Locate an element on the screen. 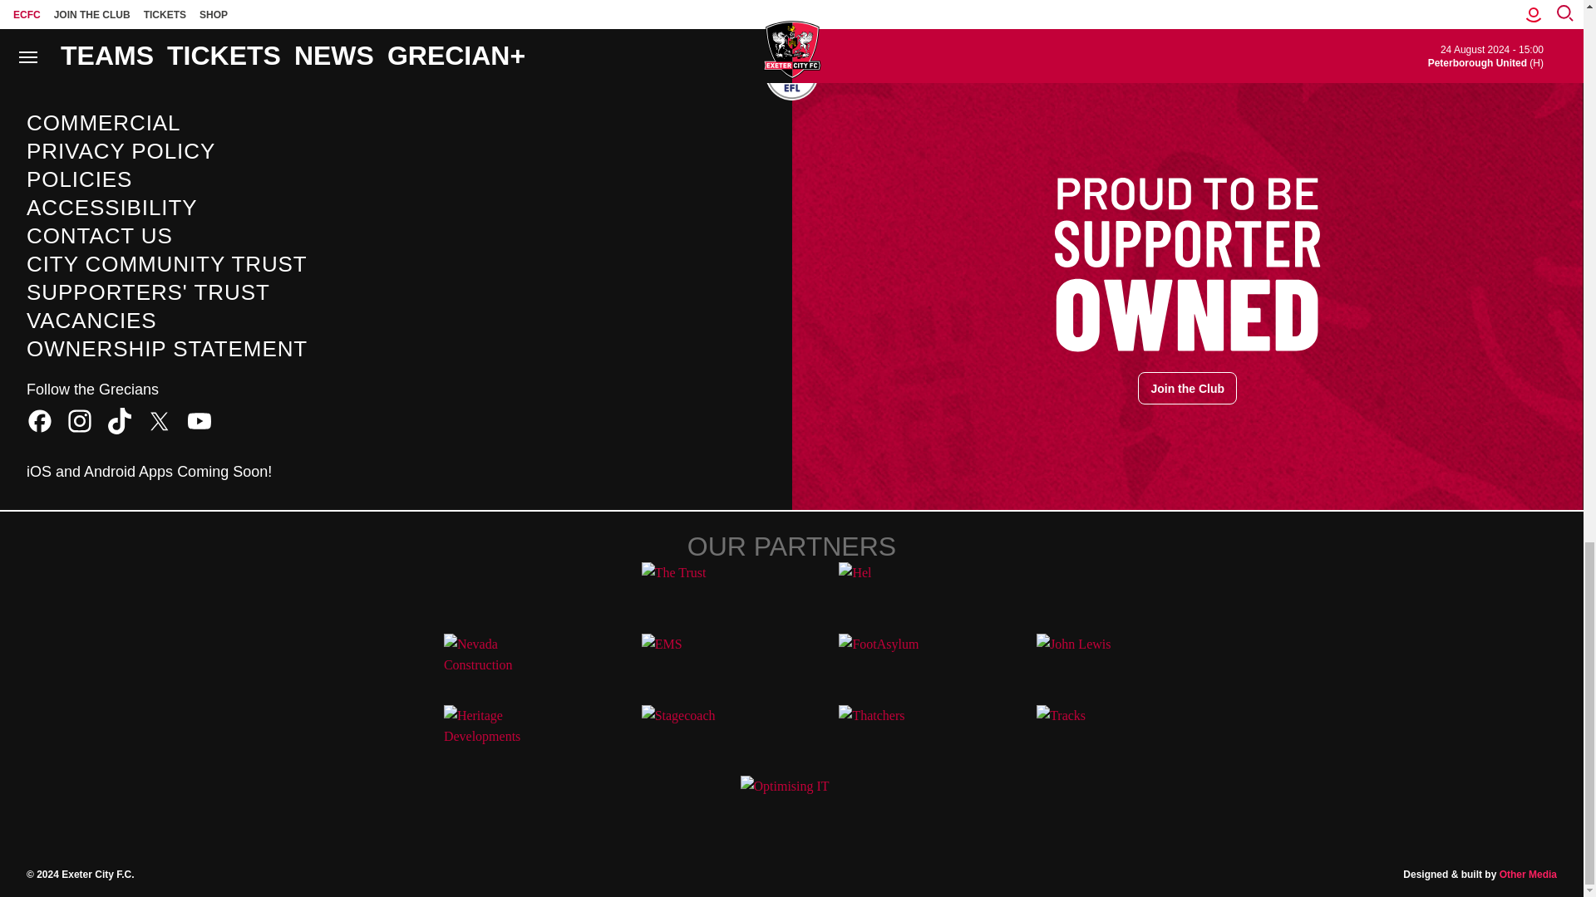  HEL is located at coordinates (889, 591).